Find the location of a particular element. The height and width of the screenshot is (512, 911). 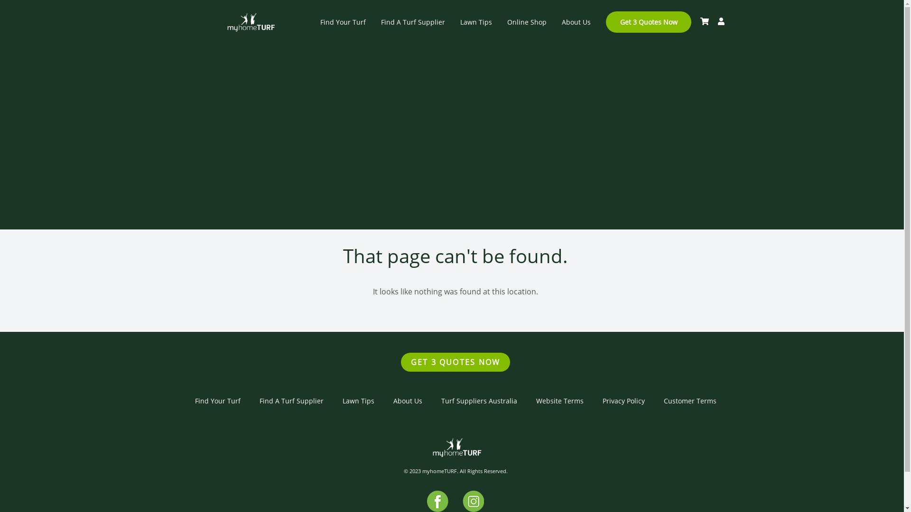

About Us is located at coordinates (576, 22).